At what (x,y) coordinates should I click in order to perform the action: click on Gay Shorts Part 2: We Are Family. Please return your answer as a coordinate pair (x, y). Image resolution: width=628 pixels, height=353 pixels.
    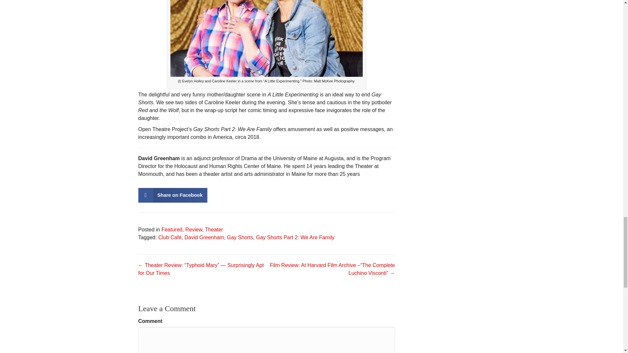
    Looking at the image, I should click on (295, 237).